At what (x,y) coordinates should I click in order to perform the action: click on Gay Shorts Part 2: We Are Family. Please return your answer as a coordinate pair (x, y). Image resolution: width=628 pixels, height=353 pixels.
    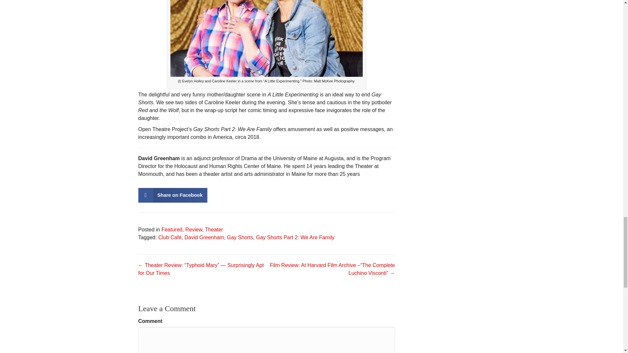
    Looking at the image, I should click on (295, 237).